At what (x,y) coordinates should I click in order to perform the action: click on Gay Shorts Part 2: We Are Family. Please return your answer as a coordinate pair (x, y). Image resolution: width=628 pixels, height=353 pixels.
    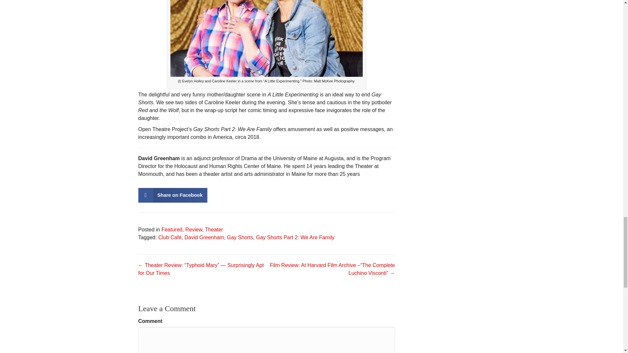
    Looking at the image, I should click on (295, 237).